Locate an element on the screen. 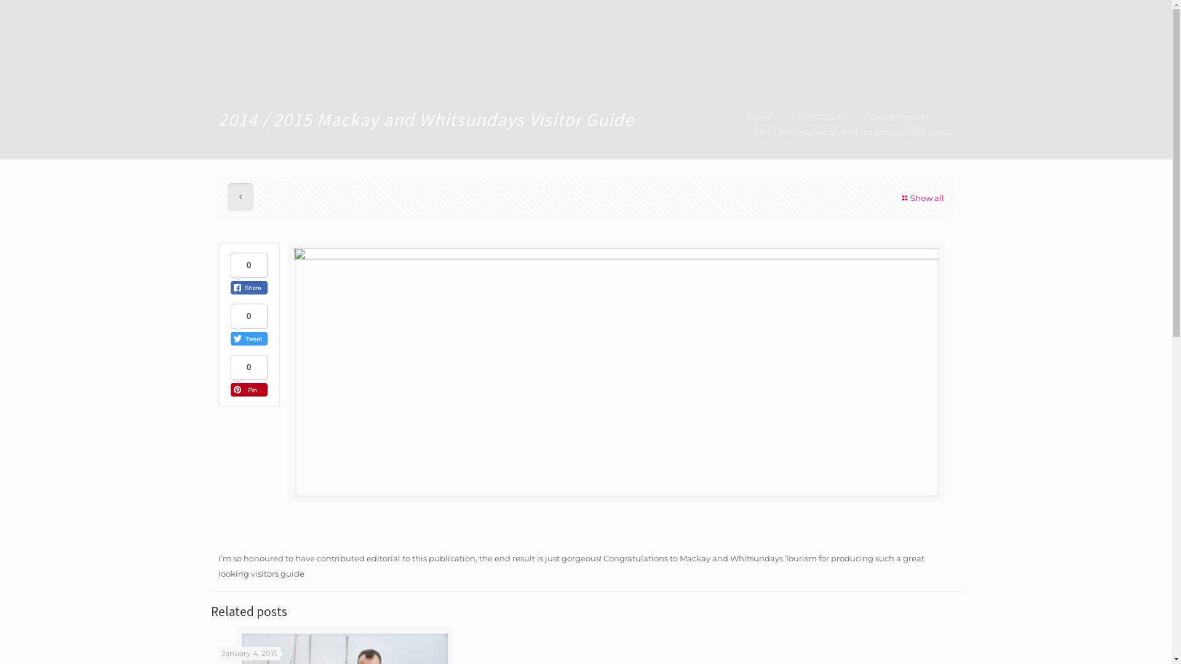  Client Projects is located at coordinates (899, 117).